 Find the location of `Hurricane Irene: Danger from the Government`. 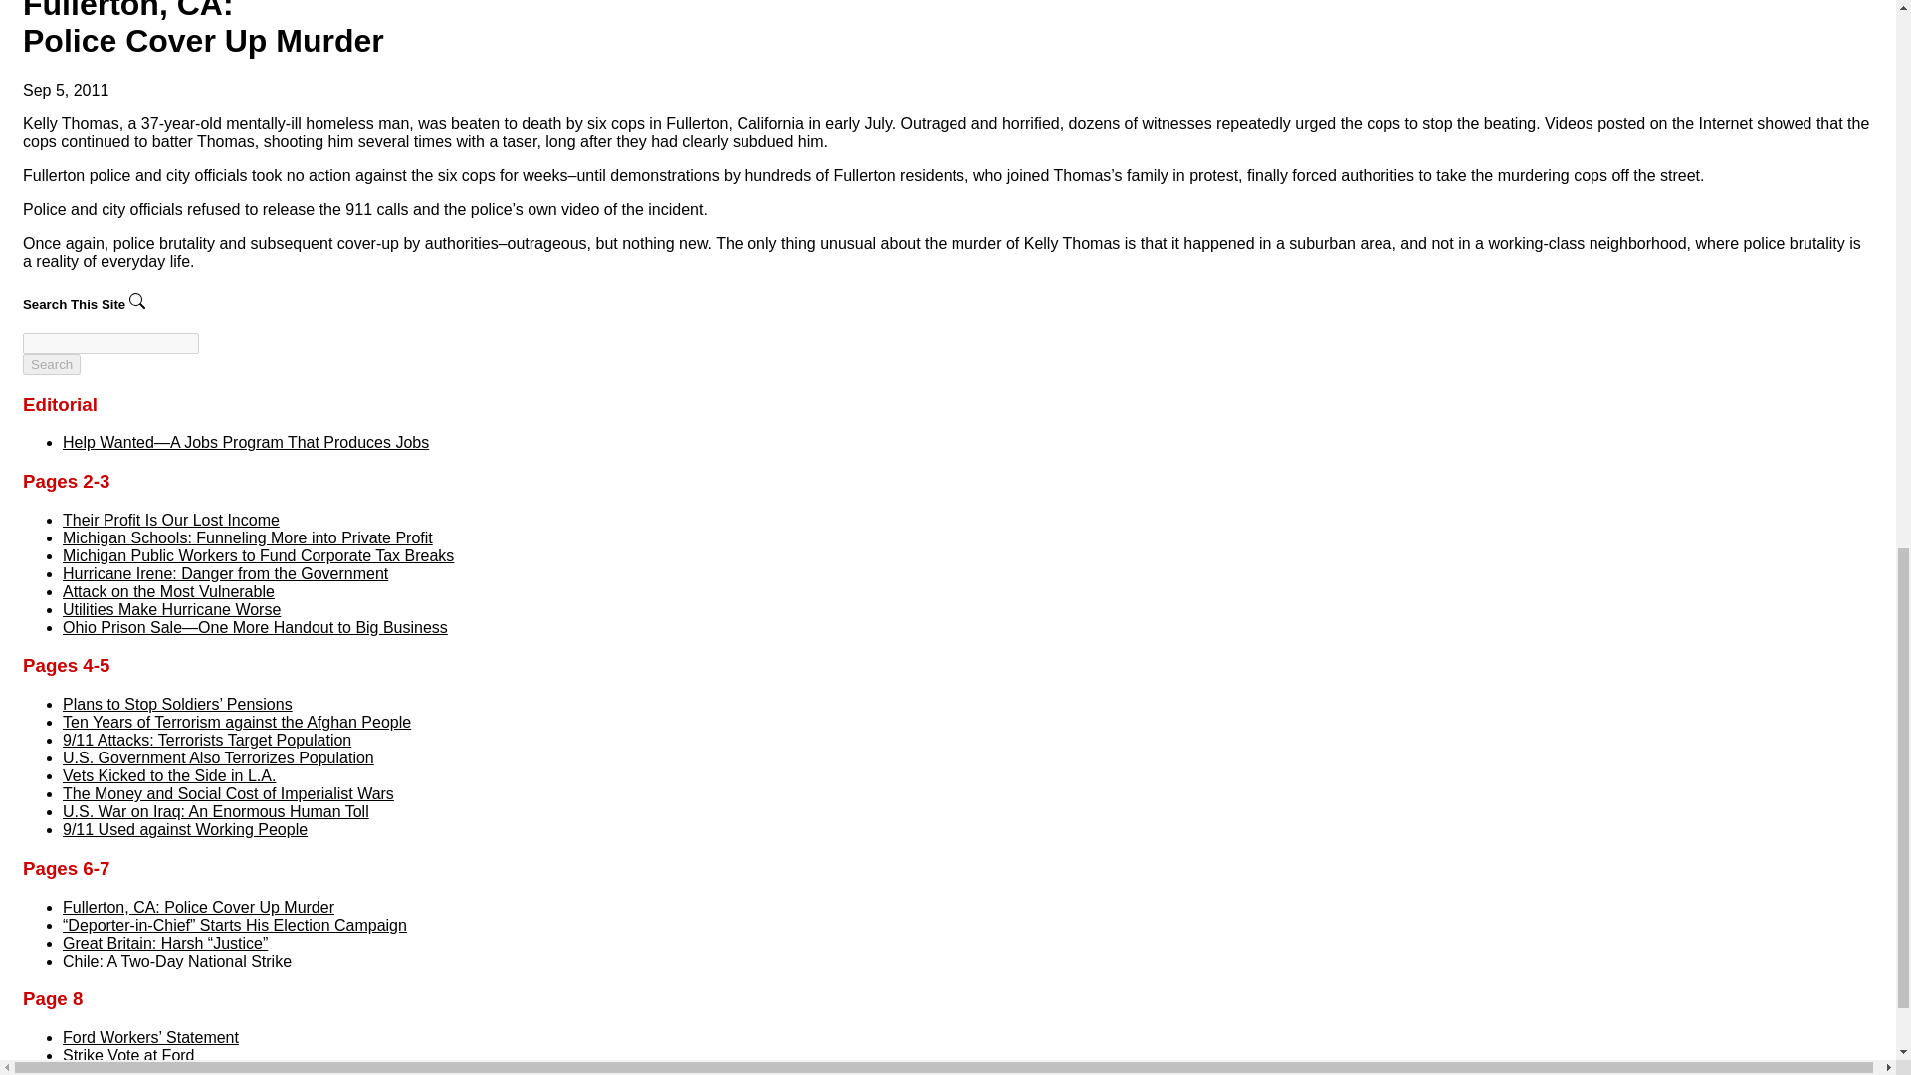

Hurricane Irene: Danger from the Government is located at coordinates (225, 573).